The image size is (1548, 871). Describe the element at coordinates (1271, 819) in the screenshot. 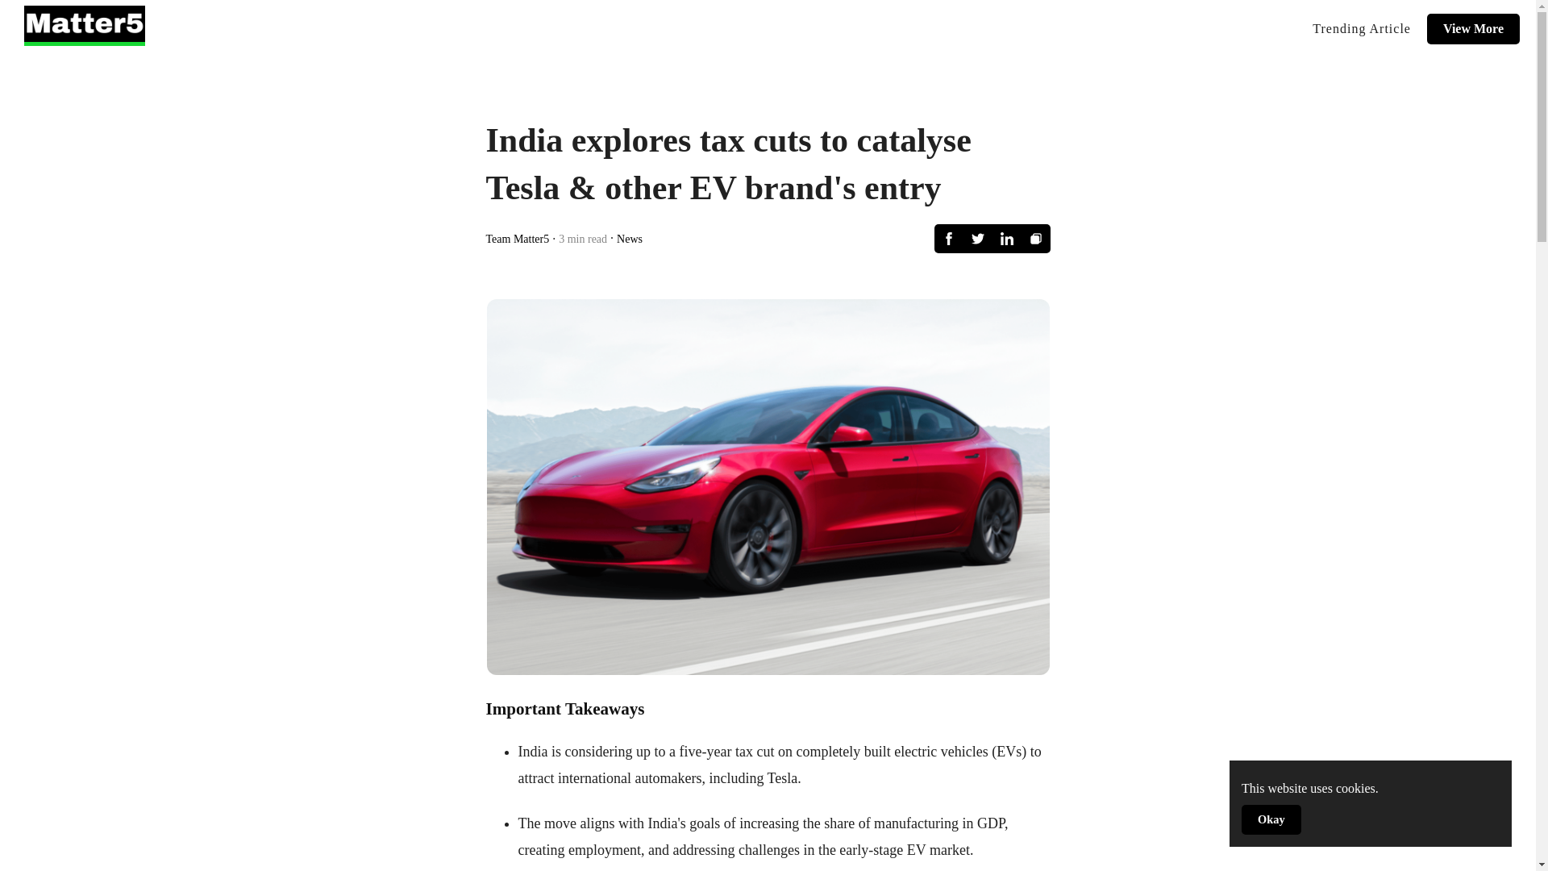

I see `Okay` at that location.